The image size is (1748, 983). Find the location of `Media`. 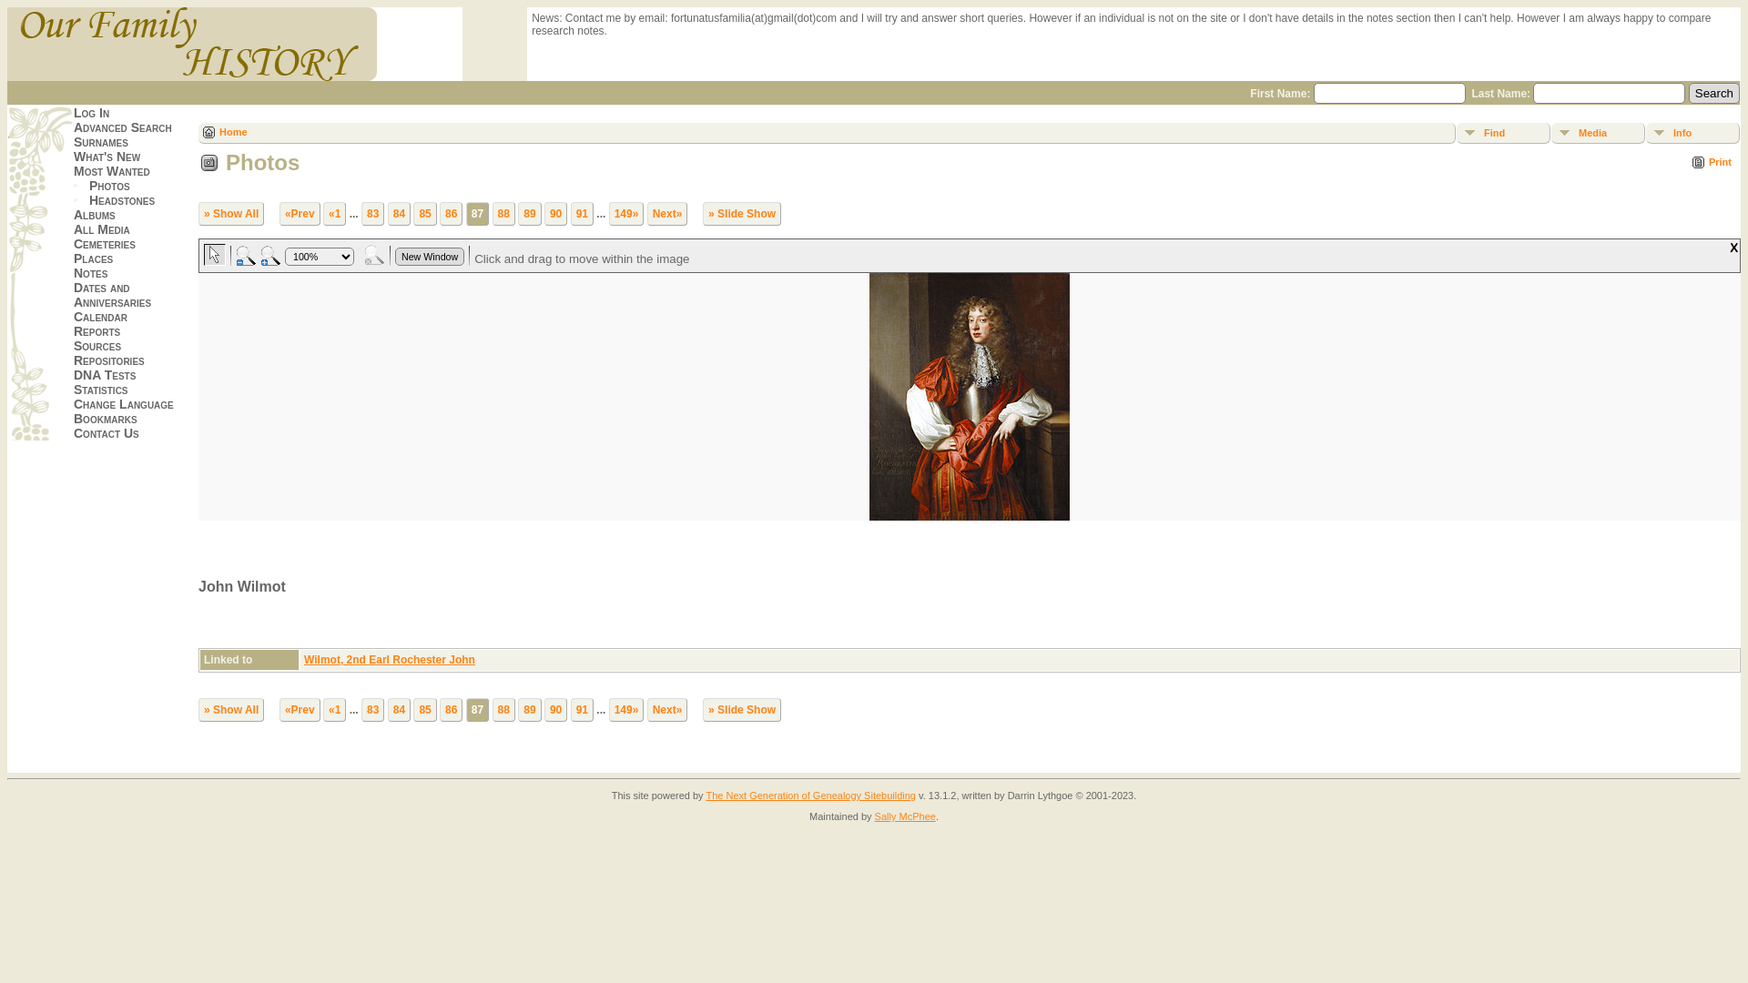

Media is located at coordinates (1599, 133).